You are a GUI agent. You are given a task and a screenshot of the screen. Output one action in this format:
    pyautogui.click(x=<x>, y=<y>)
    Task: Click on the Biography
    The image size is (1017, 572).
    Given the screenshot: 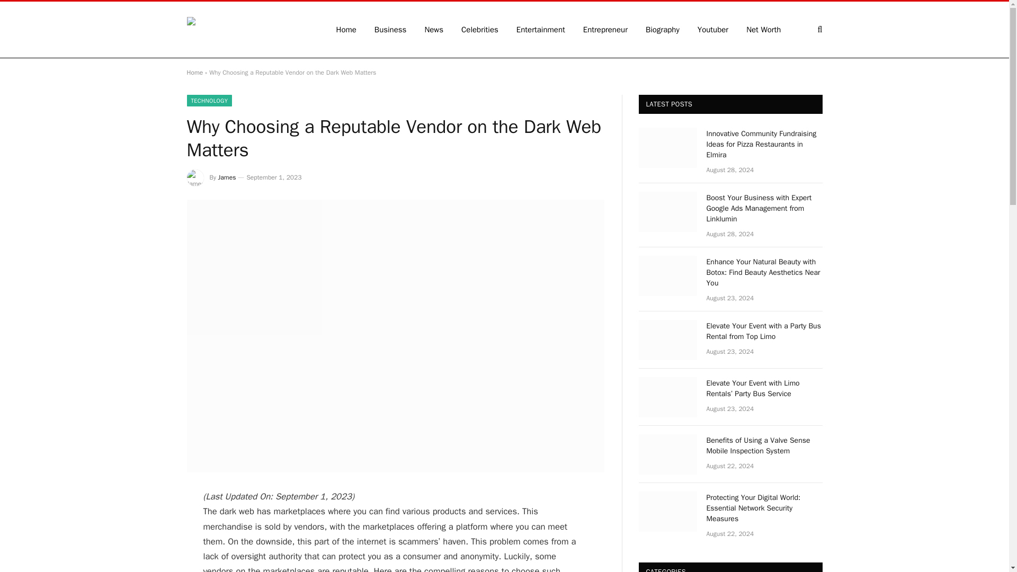 What is the action you would take?
    pyautogui.click(x=662, y=30)
    